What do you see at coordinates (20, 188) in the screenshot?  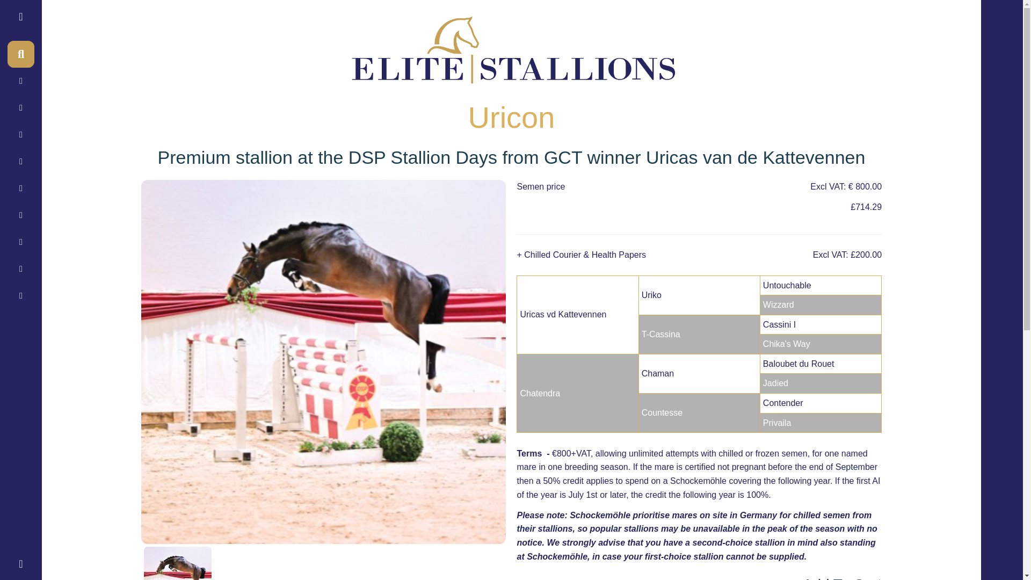 I see `News Link` at bounding box center [20, 188].